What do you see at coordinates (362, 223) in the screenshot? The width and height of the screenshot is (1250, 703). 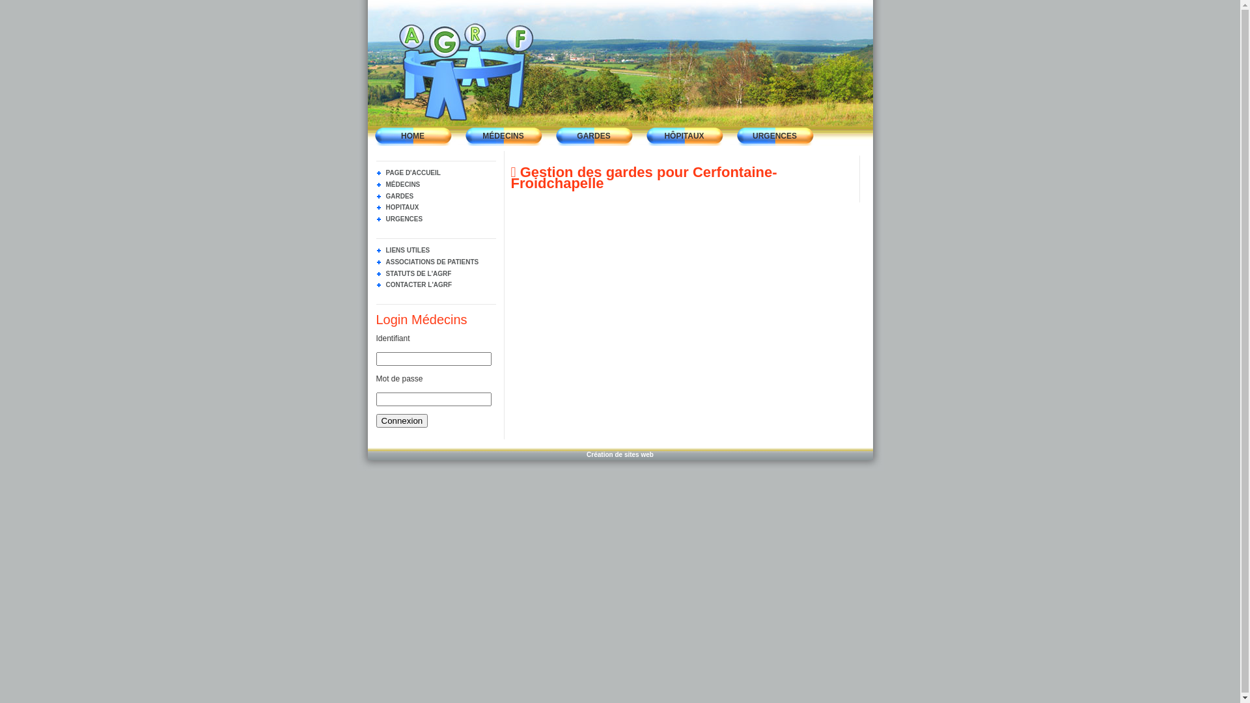 I see `spacer` at bounding box center [362, 223].